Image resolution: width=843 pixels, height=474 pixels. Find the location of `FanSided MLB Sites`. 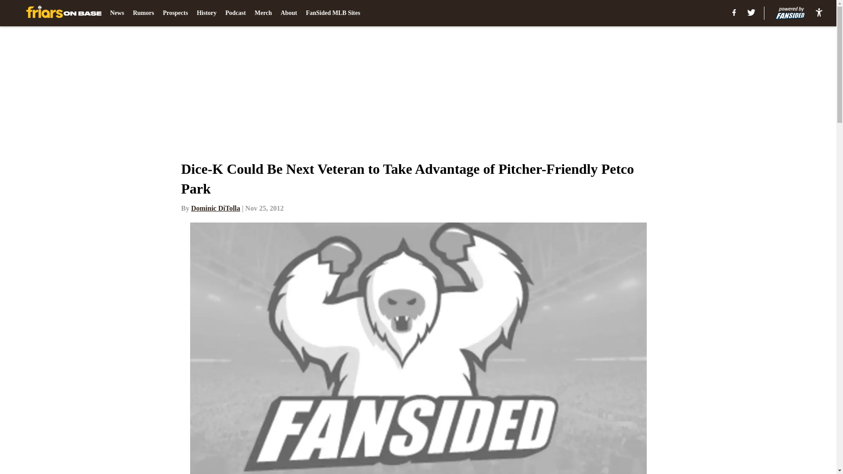

FanSided MLB Sites is located at coordinates (333, 13).